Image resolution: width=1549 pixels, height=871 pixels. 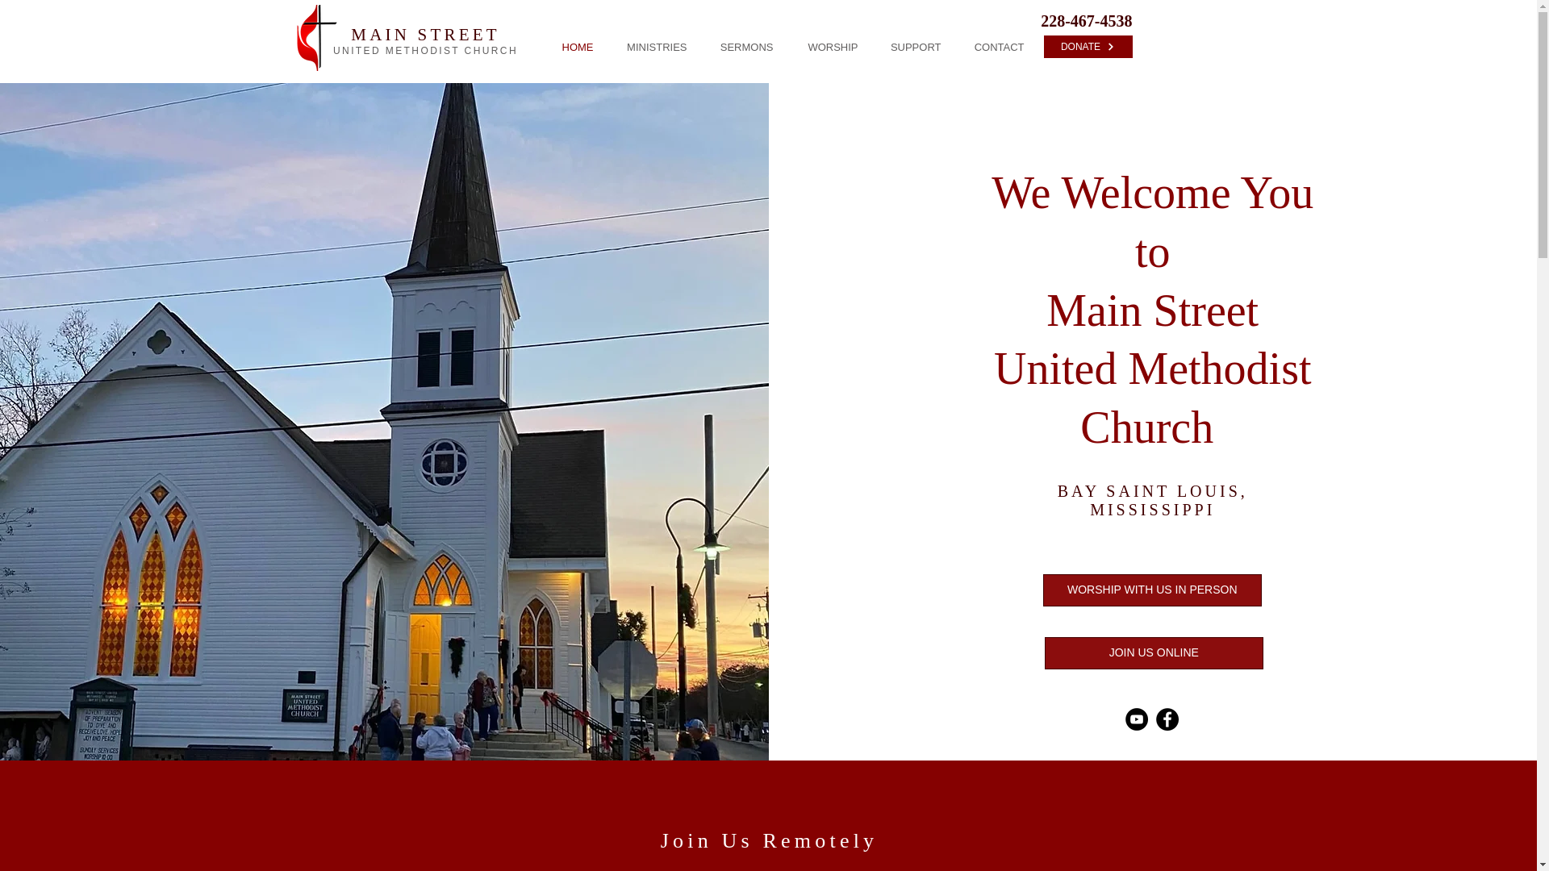 What do you see at coordinates (424, 35) in the screenshot?
I see `MAIN STREET` at bounding box center [424, 35].